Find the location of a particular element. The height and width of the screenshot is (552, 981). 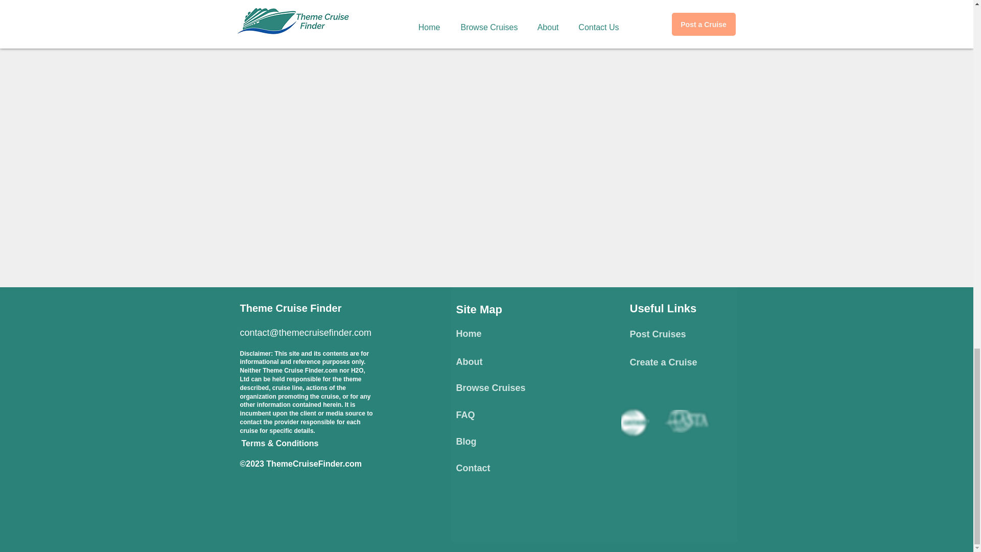

Create a Cruise is located at coordinates (663, 362).